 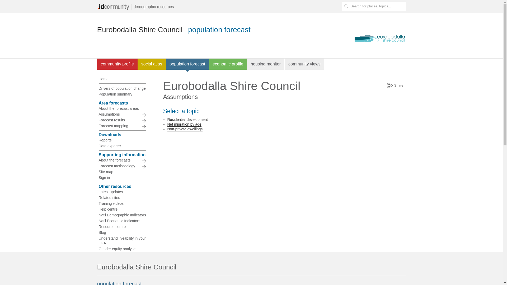 What do you see at coordinates (122, 140) in the screenshot?
I see `Reports` at bounding box center [122, 140].